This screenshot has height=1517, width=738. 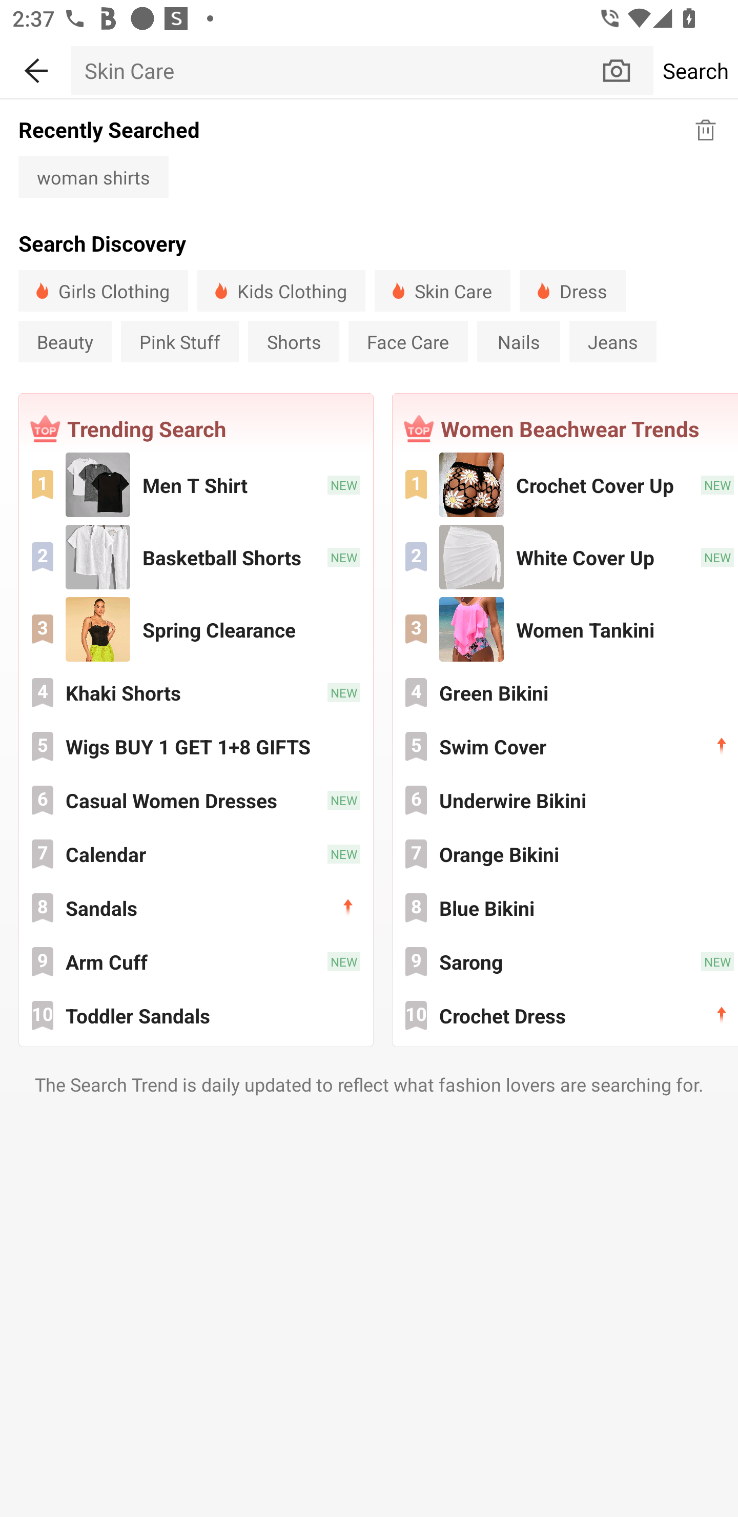 What do you see at coordinates (180, 341) in the screenshot?
I see `Pink Stuff` at bounding box center [180, 341].